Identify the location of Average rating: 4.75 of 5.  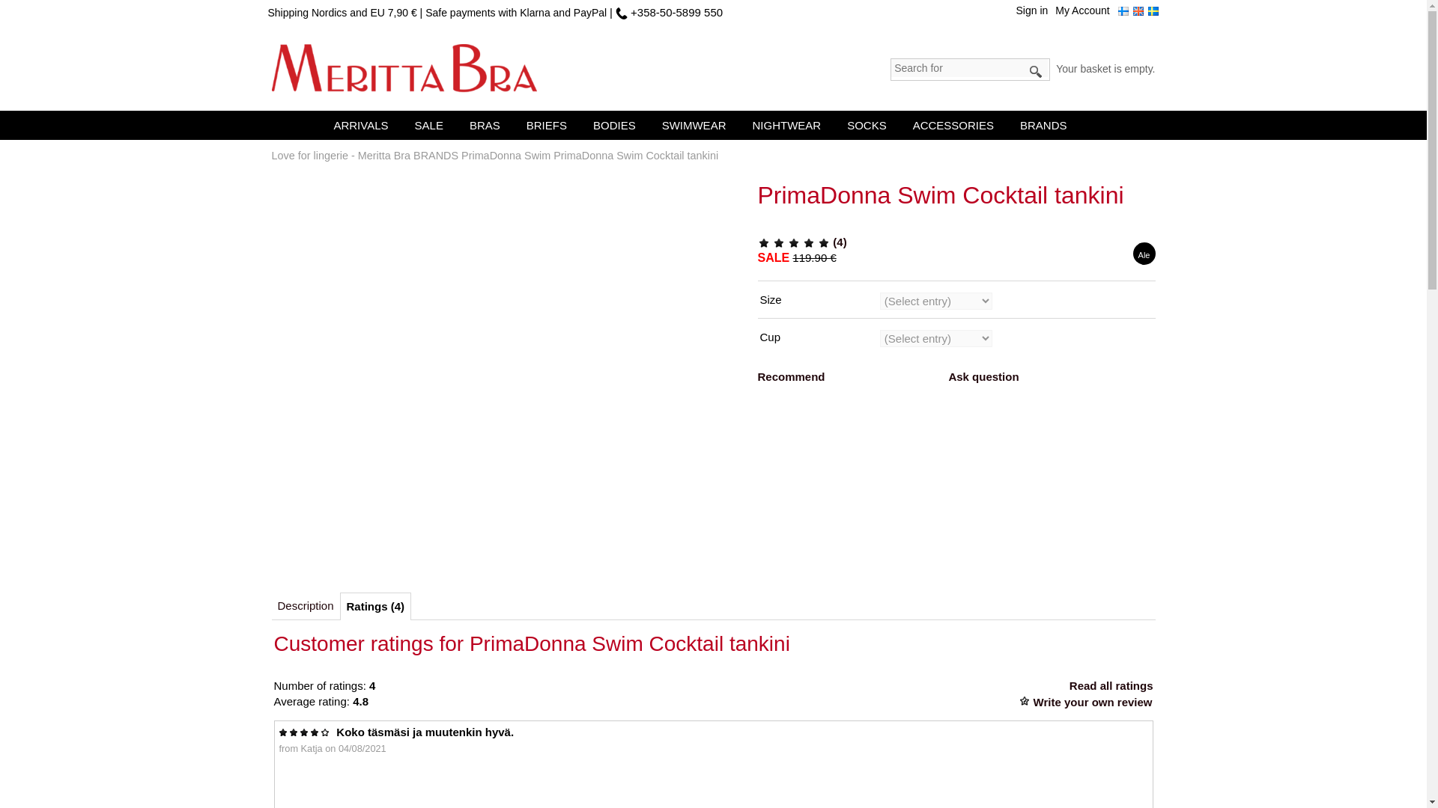
(779, 242).